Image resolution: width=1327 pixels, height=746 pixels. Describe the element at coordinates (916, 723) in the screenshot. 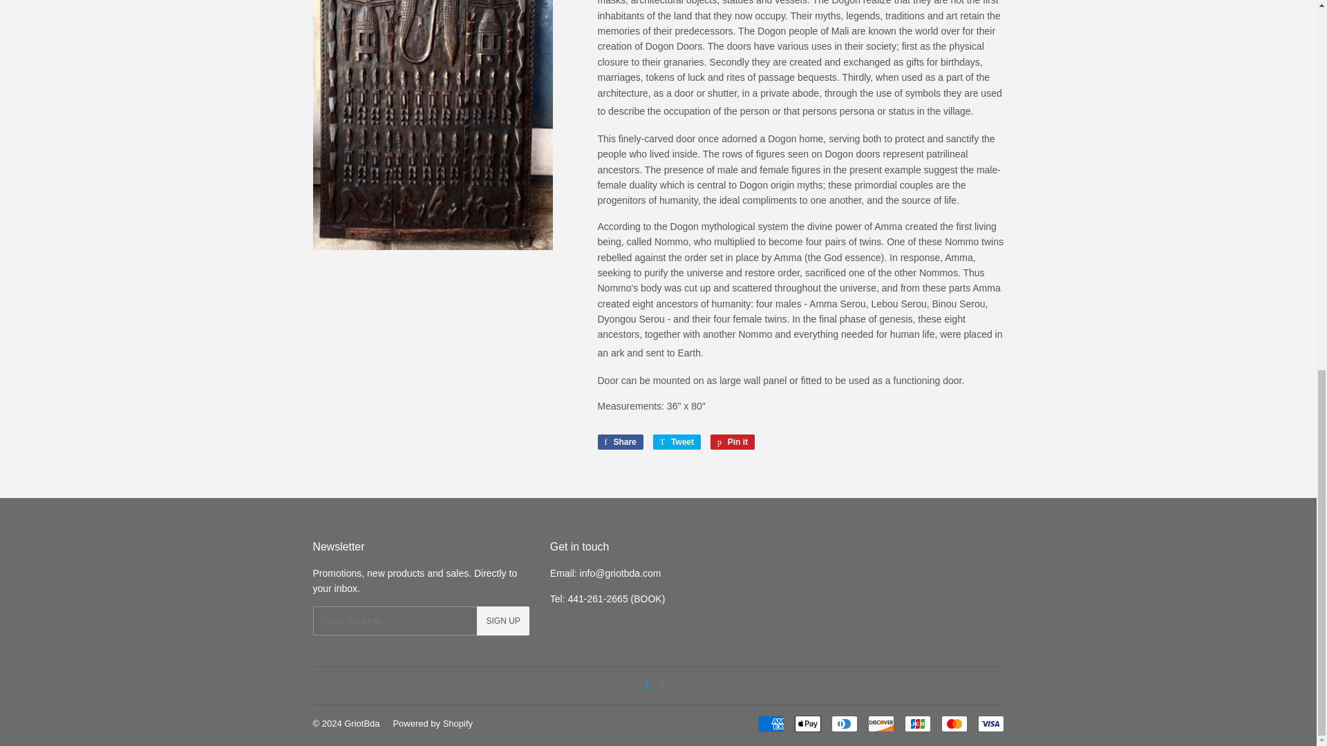

I see `JCB` at that location.